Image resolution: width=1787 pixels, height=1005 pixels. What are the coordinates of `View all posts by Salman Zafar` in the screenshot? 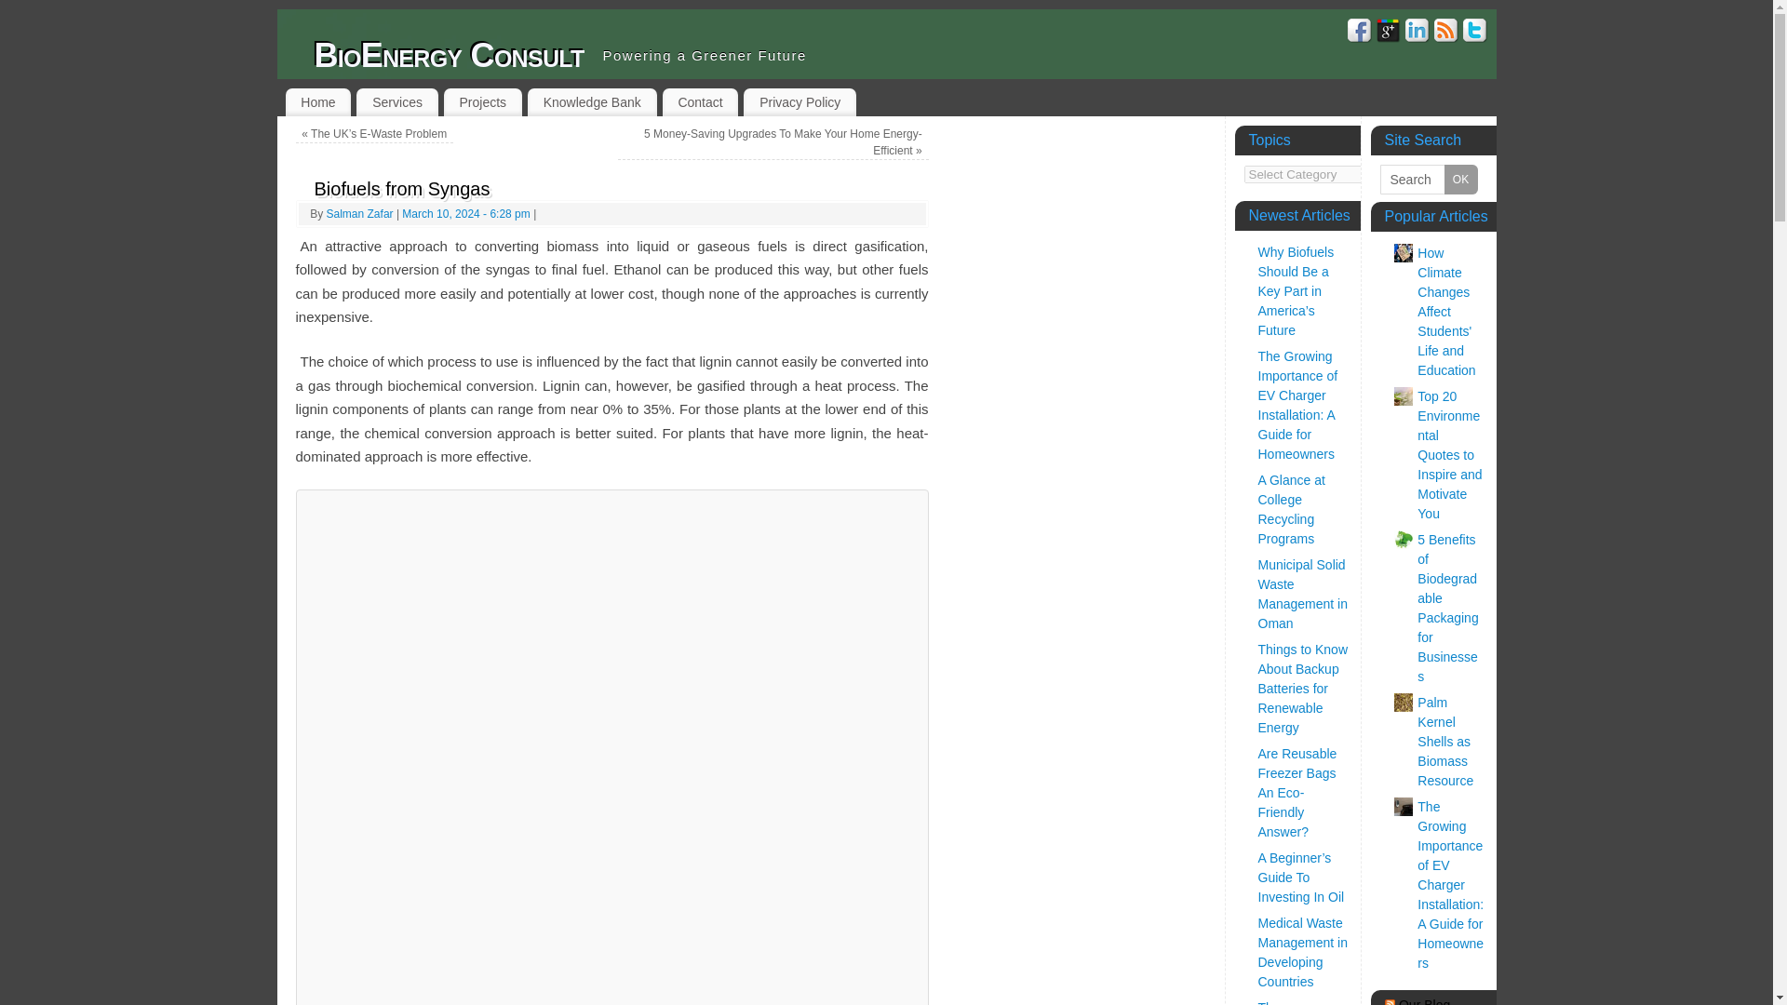 It's located at (359, 213).